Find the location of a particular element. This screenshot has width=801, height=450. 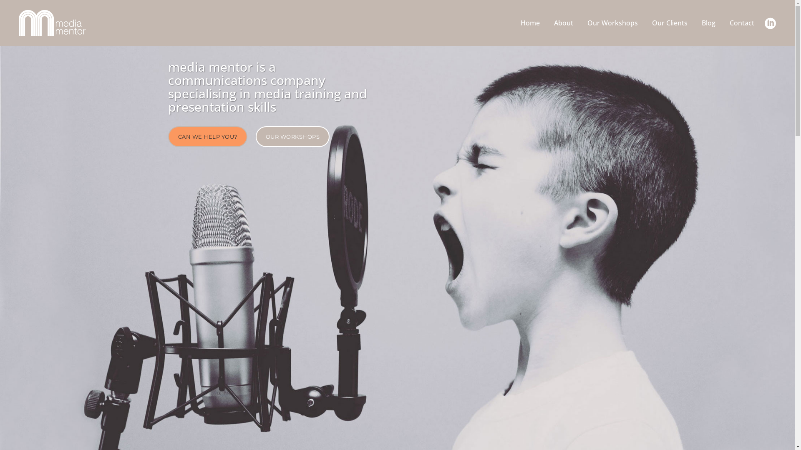

Our Clients is located at coordinates (670, 23).